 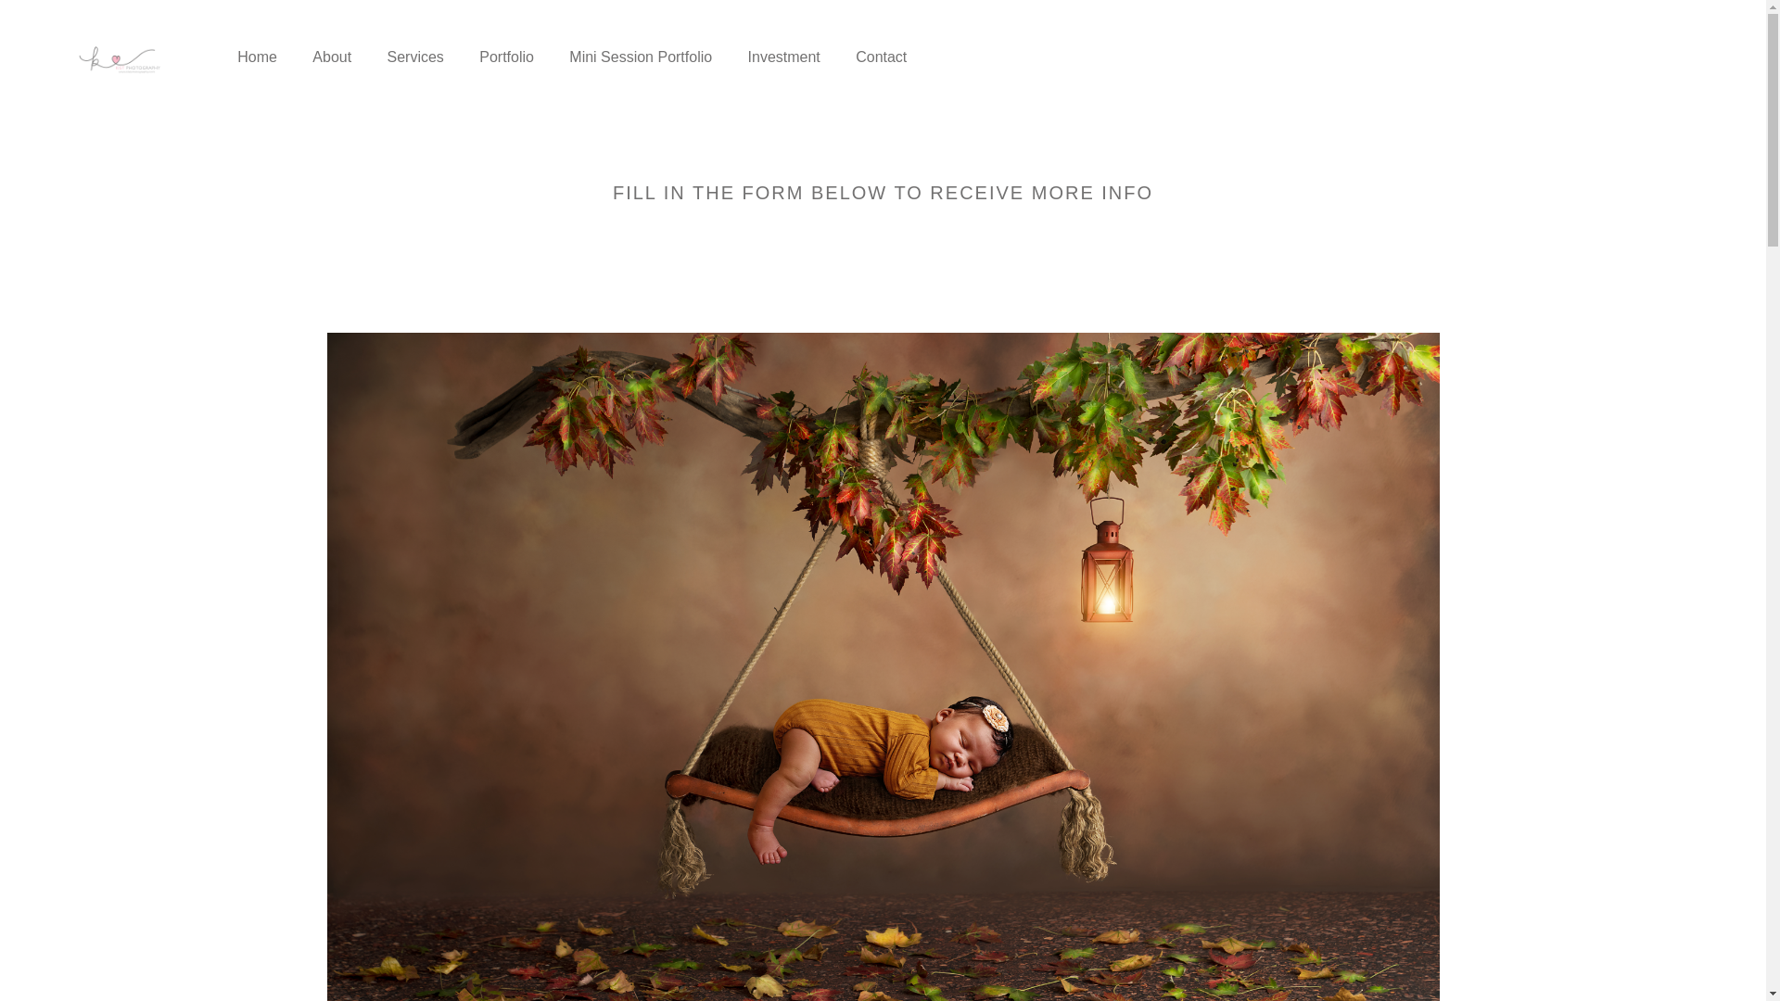 I want to click on Contact, so click(x=882, y=57).